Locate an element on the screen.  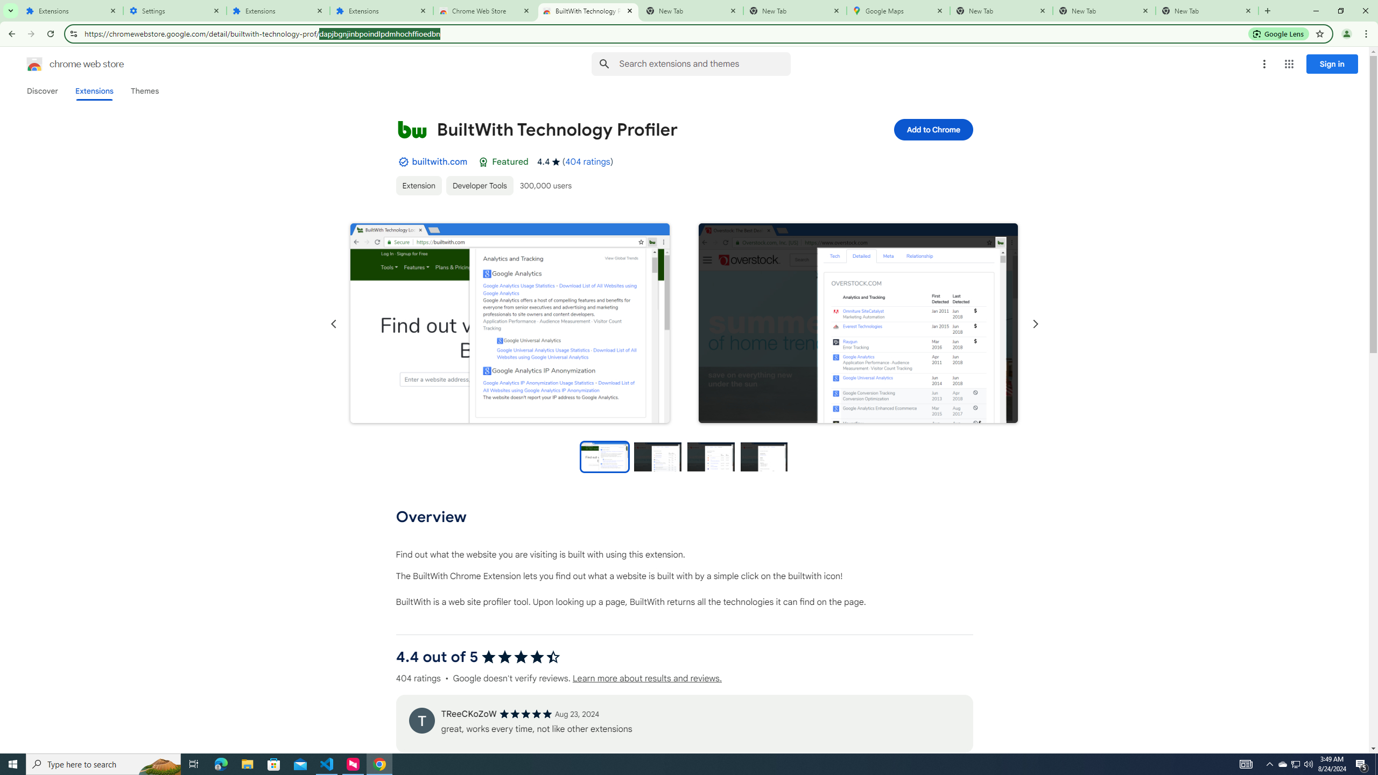
Developer Tools is located at coordinates (479, 185).